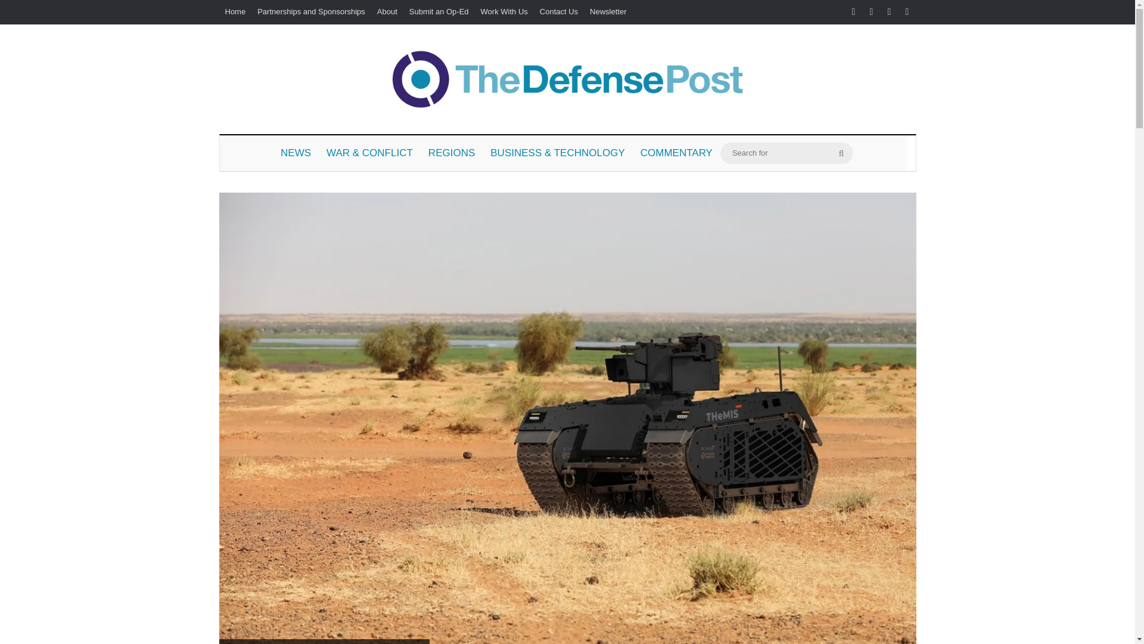 This screenshot has height=644, width=1144. Describe the element at coordinates (311, 12) in the screenshot. I see `Partnerships and Sponsorships` at that location.